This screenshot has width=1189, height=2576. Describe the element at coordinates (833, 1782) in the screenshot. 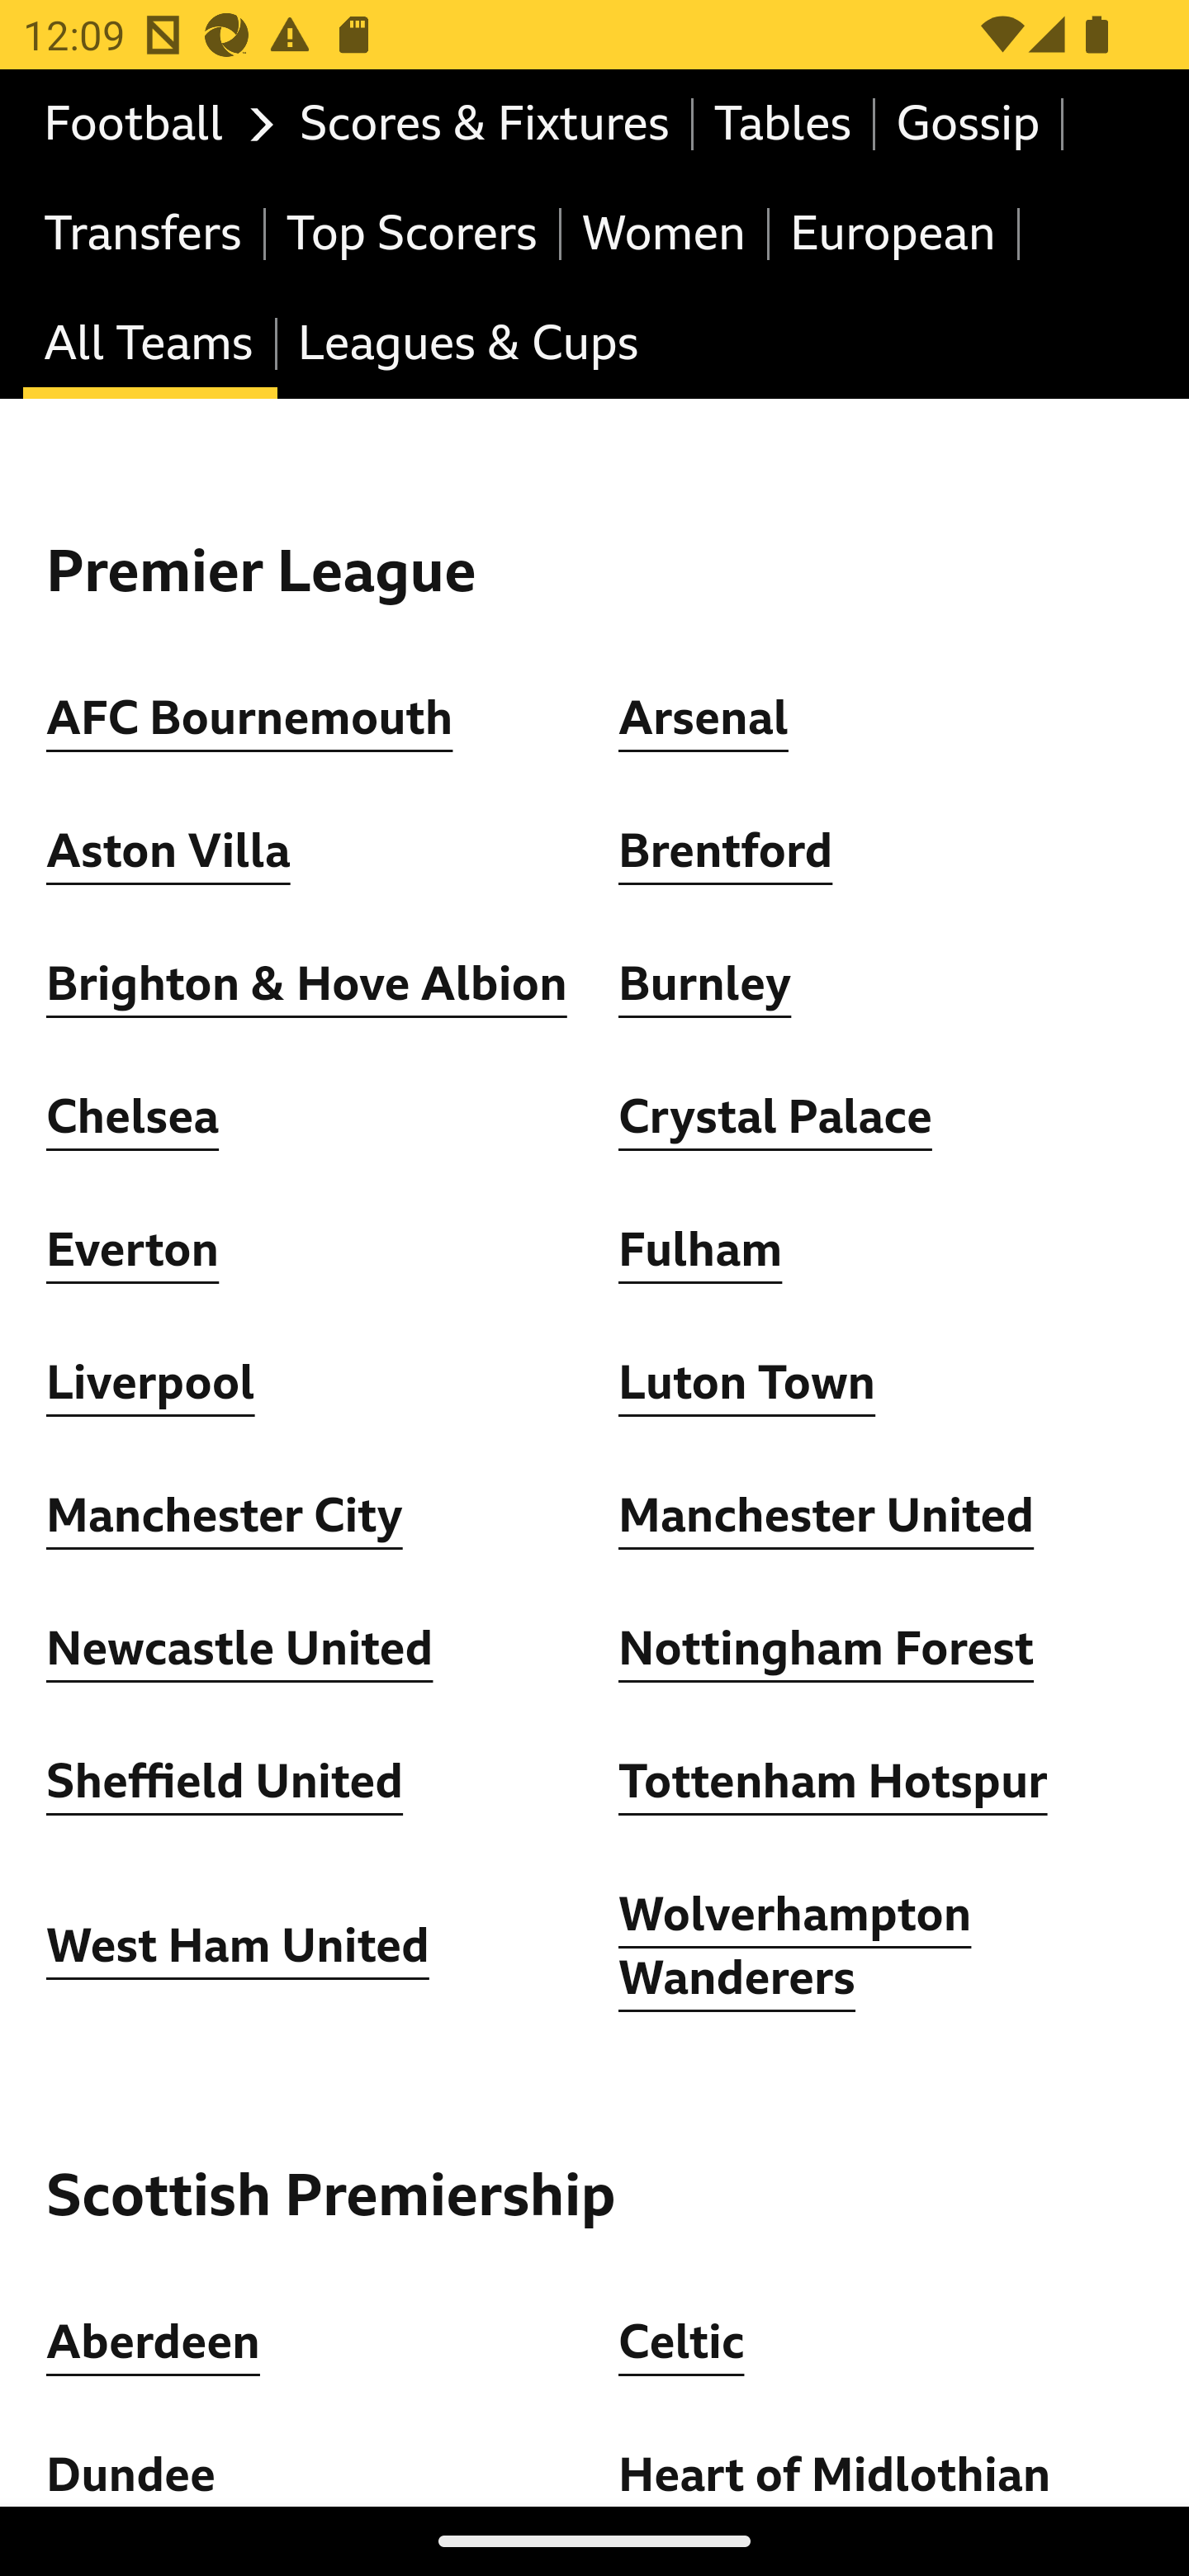

I see `Tottenham Hotspur` at that location.